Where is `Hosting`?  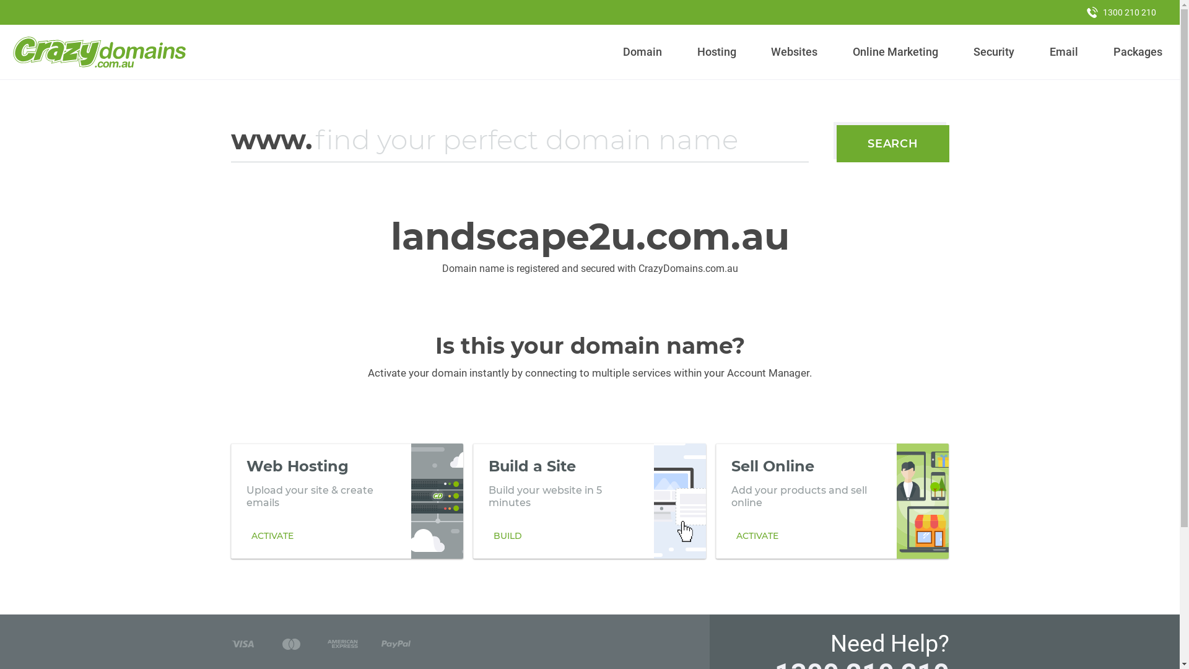 Hosting is located at coordinates (716, 52).